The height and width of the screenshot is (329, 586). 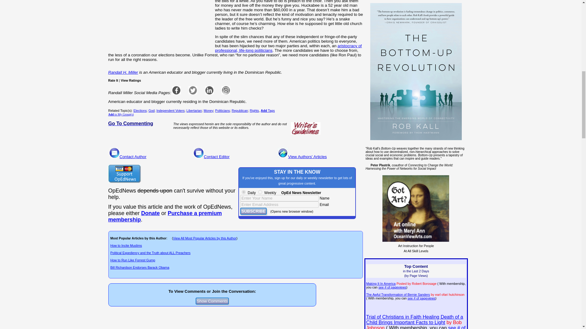 What do you see at coordinates (176, 90) in the screenshot?
I see `Facebook page url on login Profile not filled in` at bounding box center [176, 90].